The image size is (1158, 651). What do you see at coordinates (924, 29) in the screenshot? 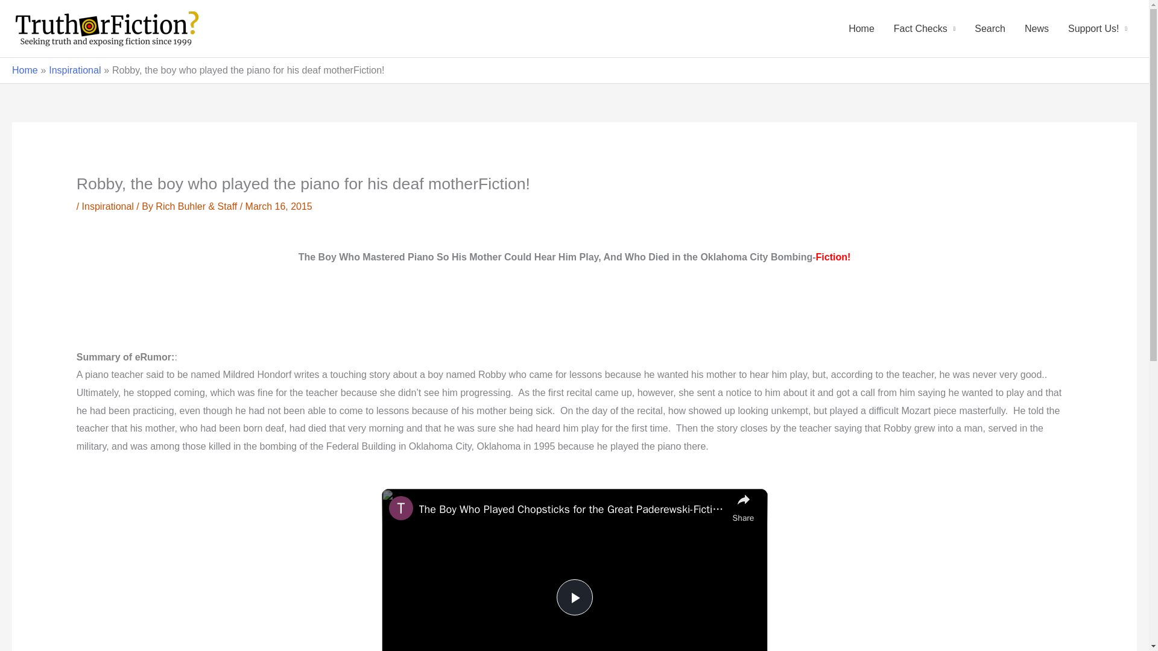
I see `Fact Checks` at bounding box center [924, 29].